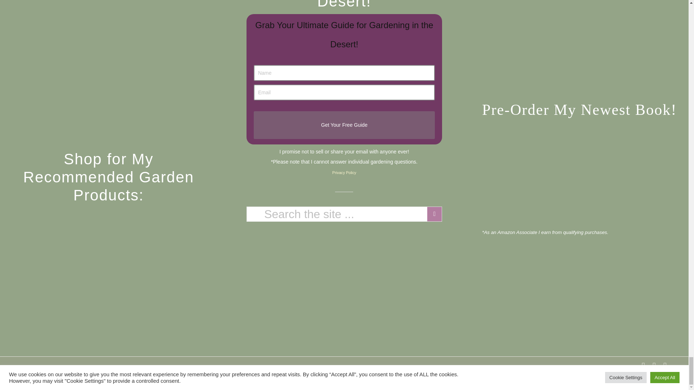 This screenshot has width=694, height=390. I want to click on Instagram, so click(665, 365).